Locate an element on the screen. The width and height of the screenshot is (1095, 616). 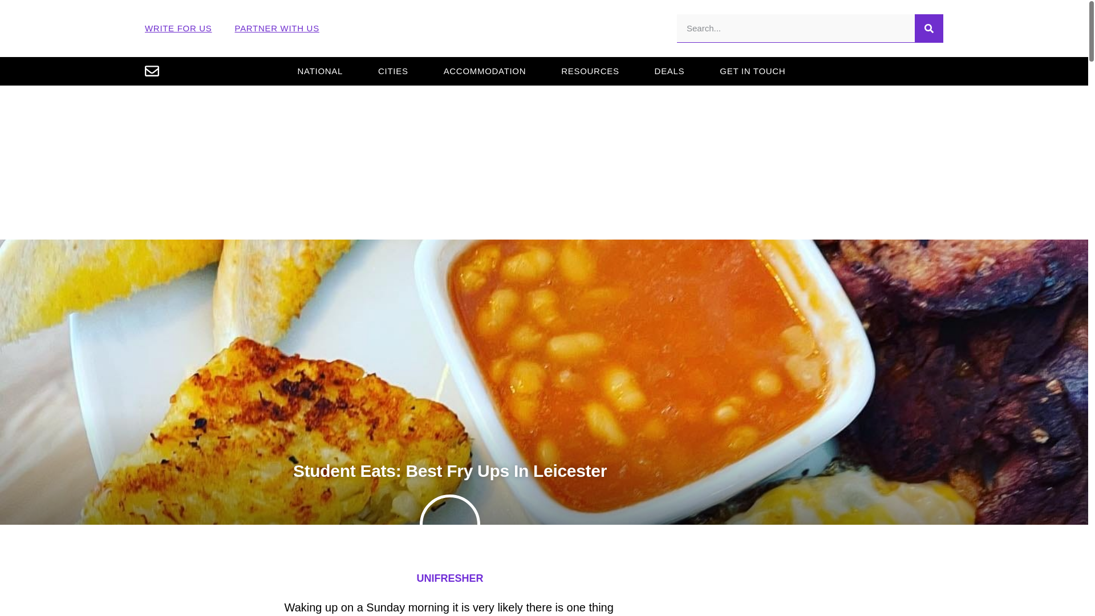
CITIES is located at coordinates (394, 71).